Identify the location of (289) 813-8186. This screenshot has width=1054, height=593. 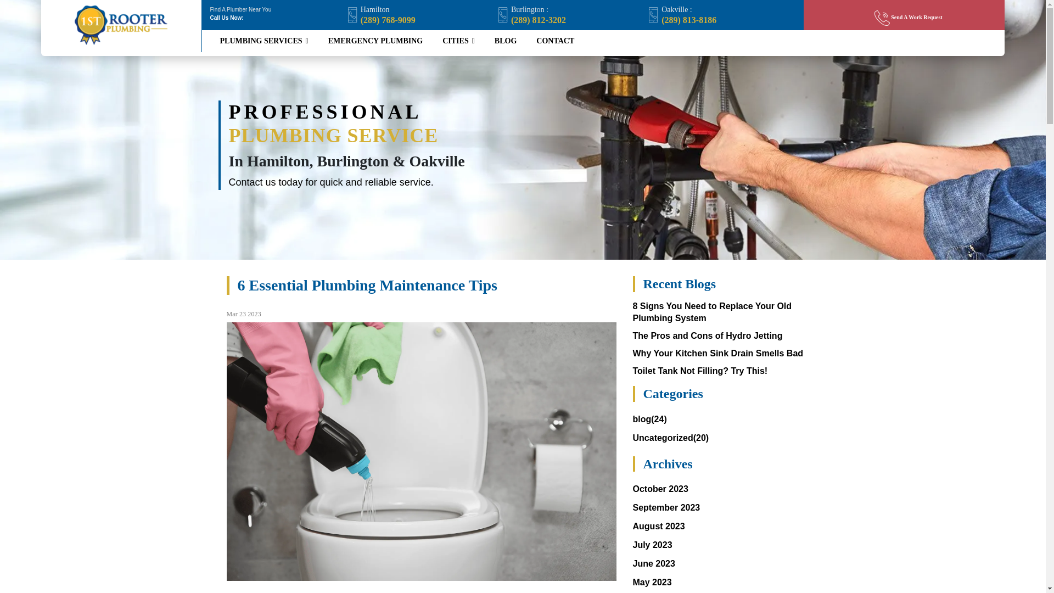
(689, 20).